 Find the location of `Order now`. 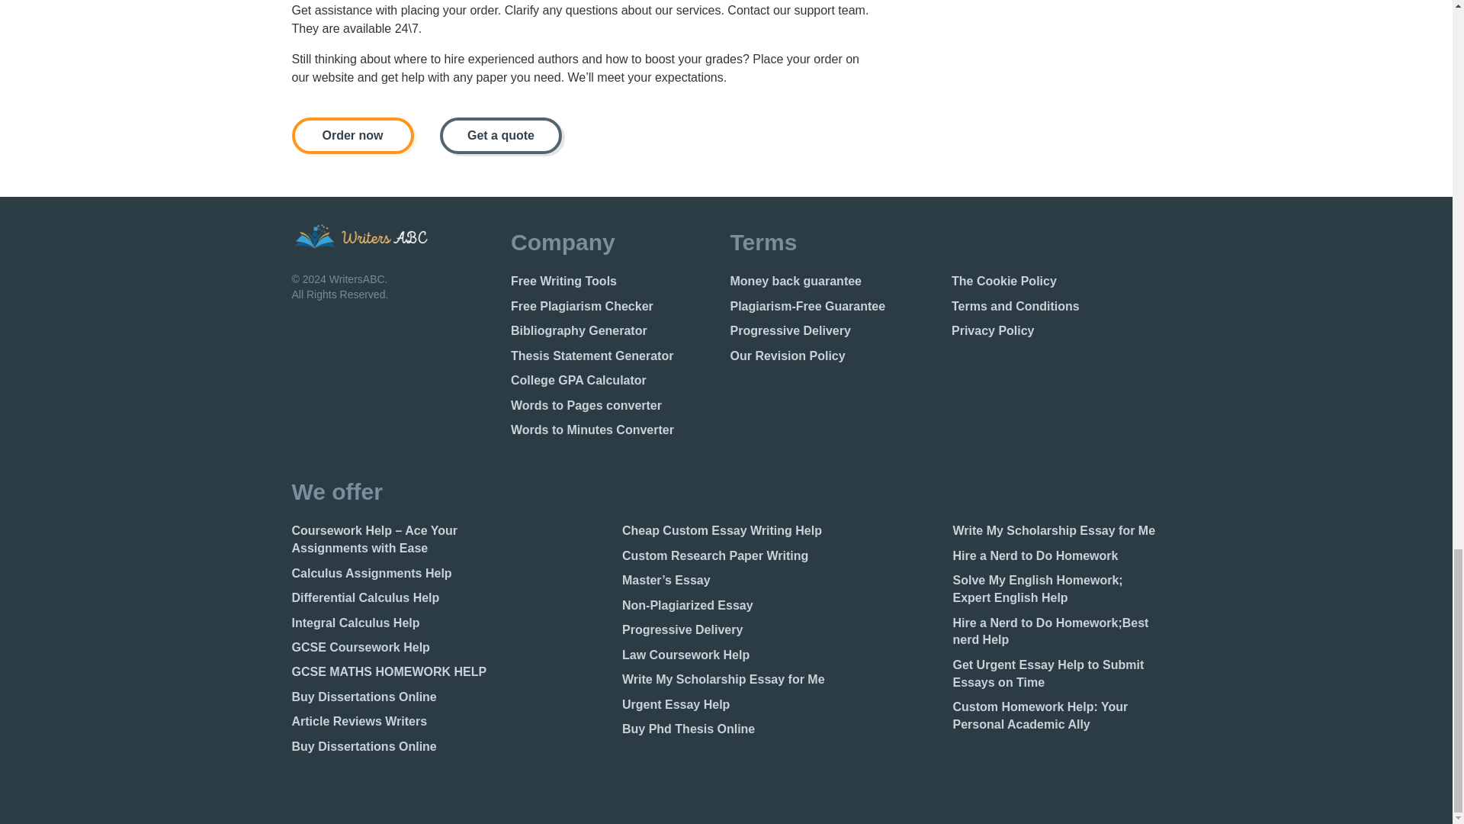

Order now is located at coordinates (352, 136).